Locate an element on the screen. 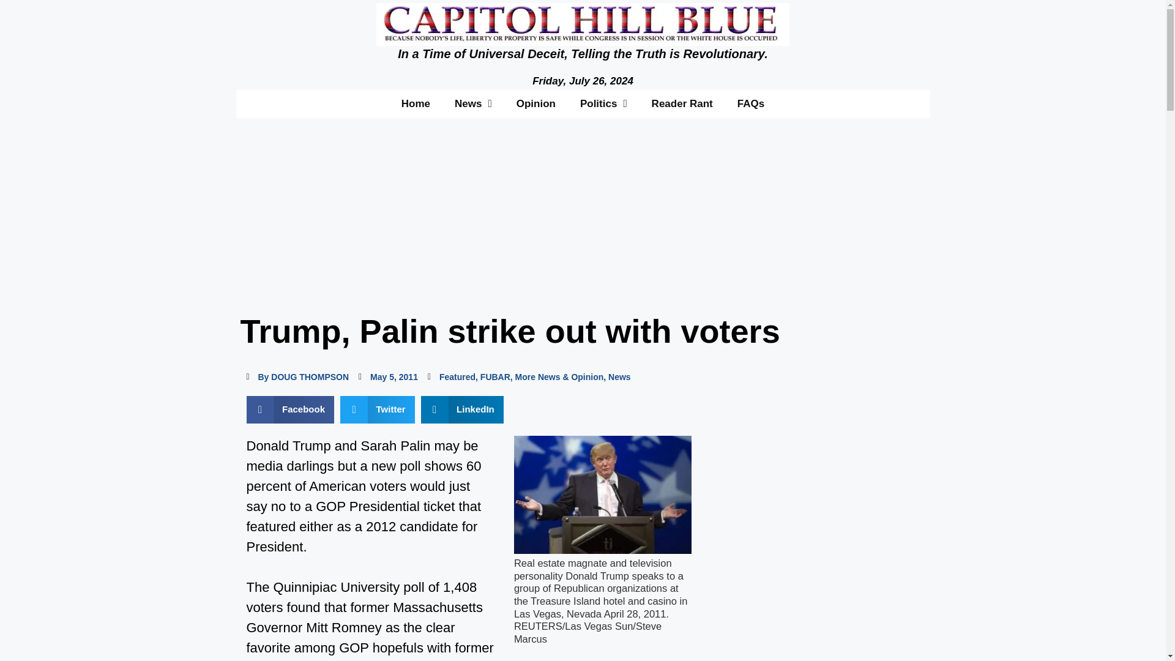  By DOUG THOMPSON is located at coordinates (297, 377).